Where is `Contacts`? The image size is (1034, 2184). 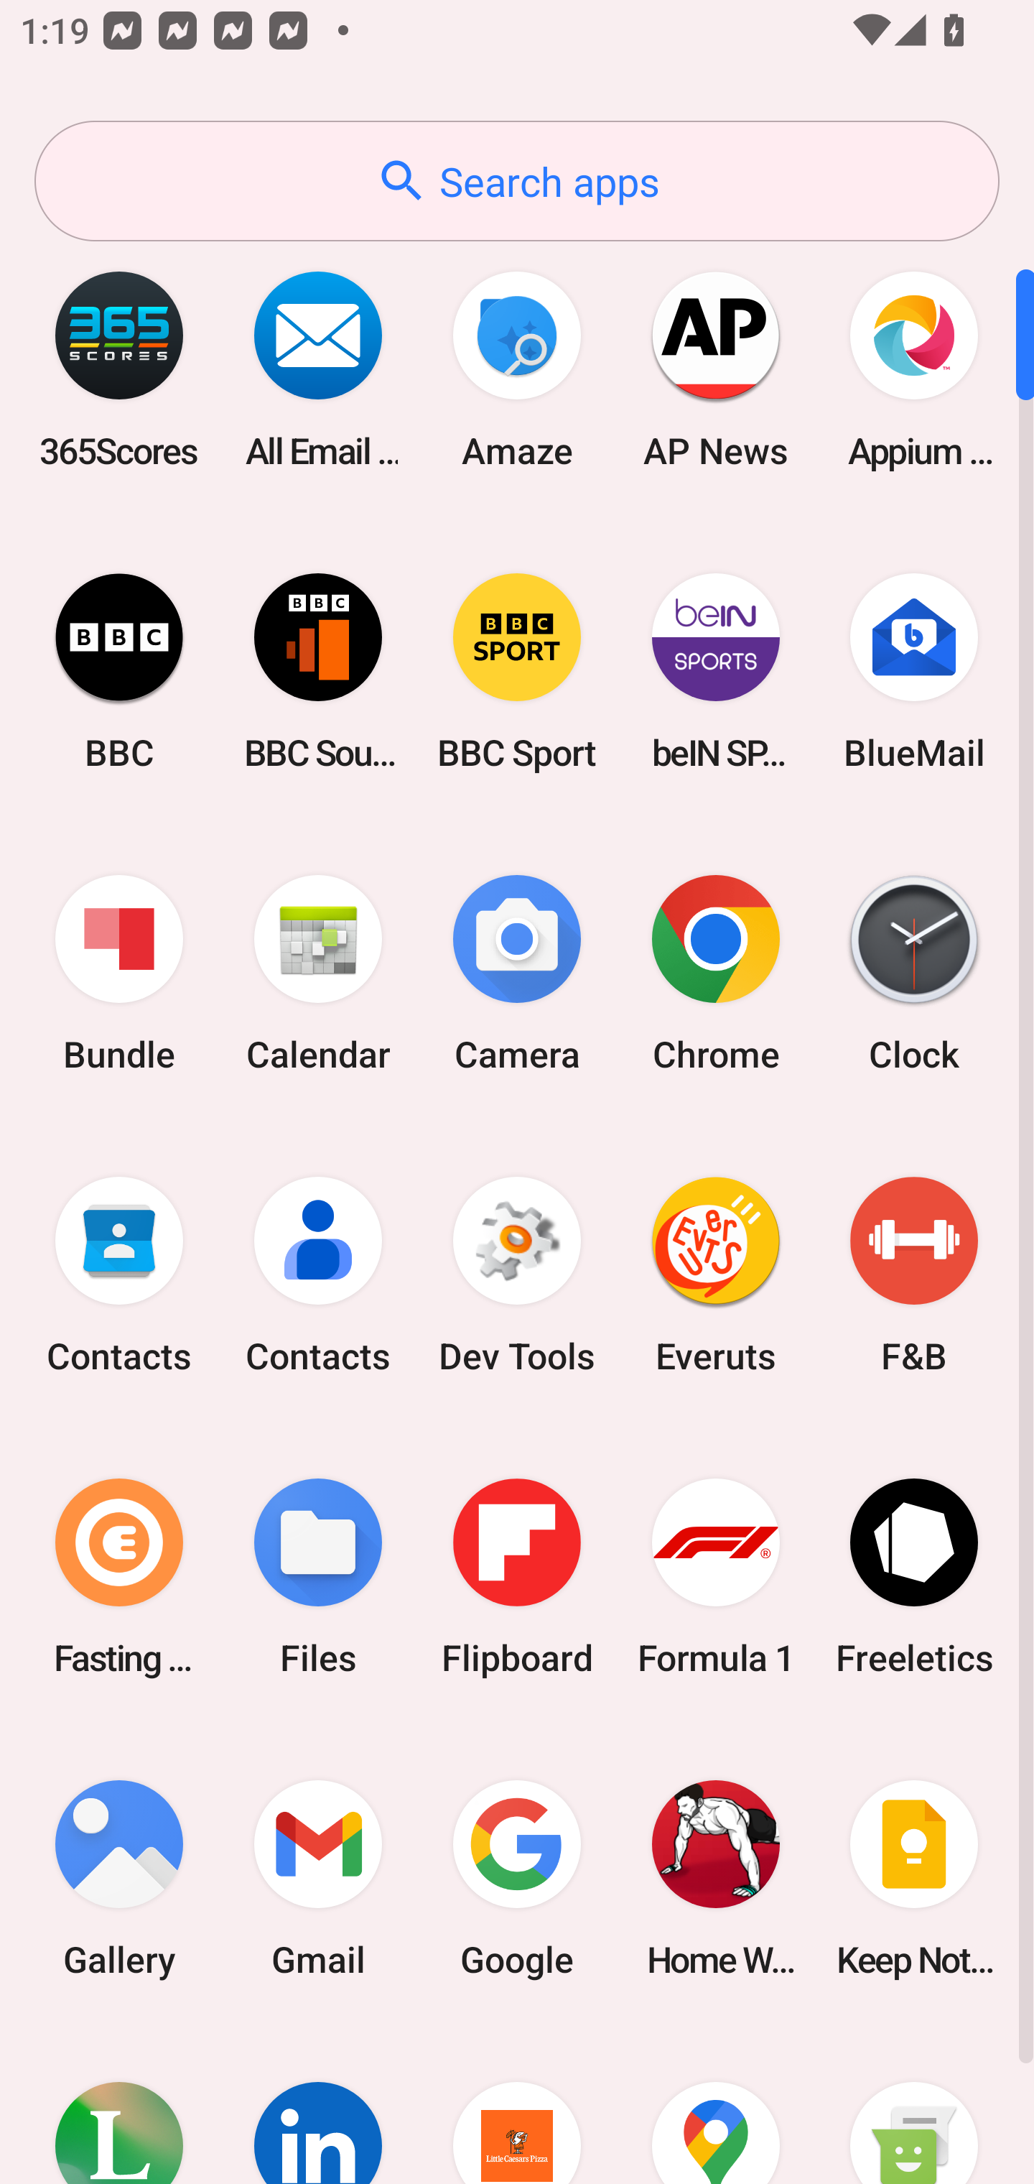 Contacts is located at coordinates (119, 1275).